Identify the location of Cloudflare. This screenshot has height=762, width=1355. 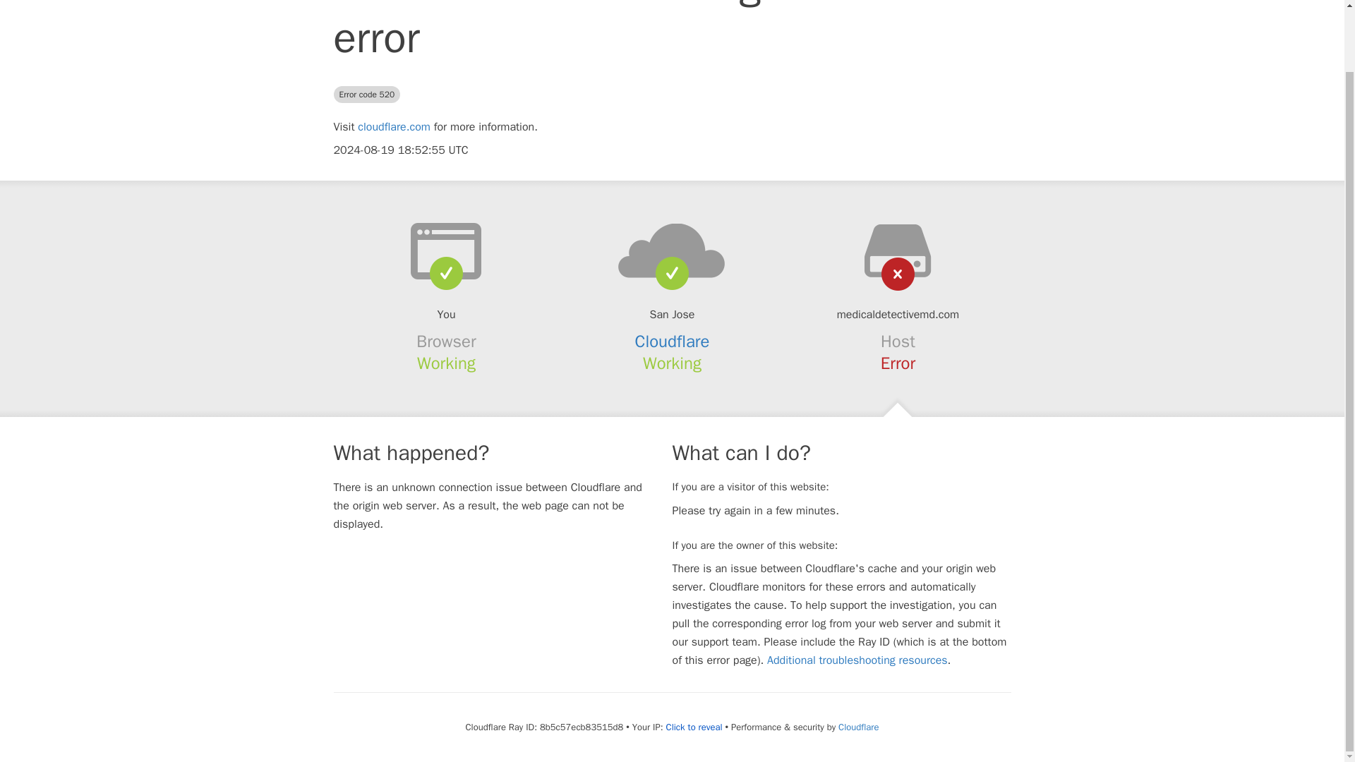
(673, 341).